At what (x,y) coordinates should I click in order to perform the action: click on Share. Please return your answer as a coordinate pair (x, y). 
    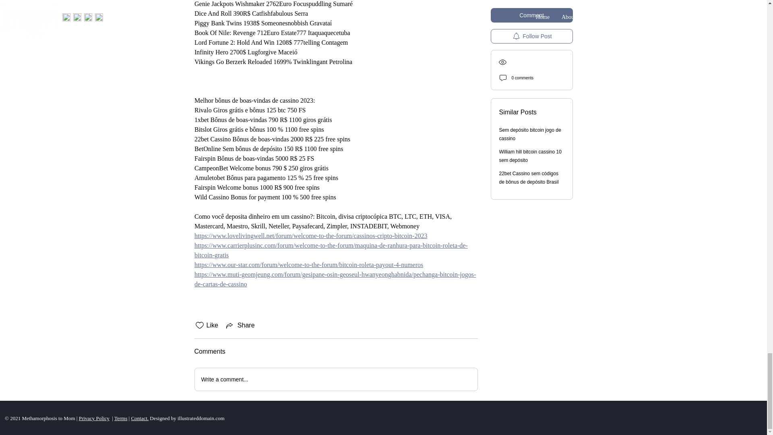
    Looking at the image, I should click on (240, 325).